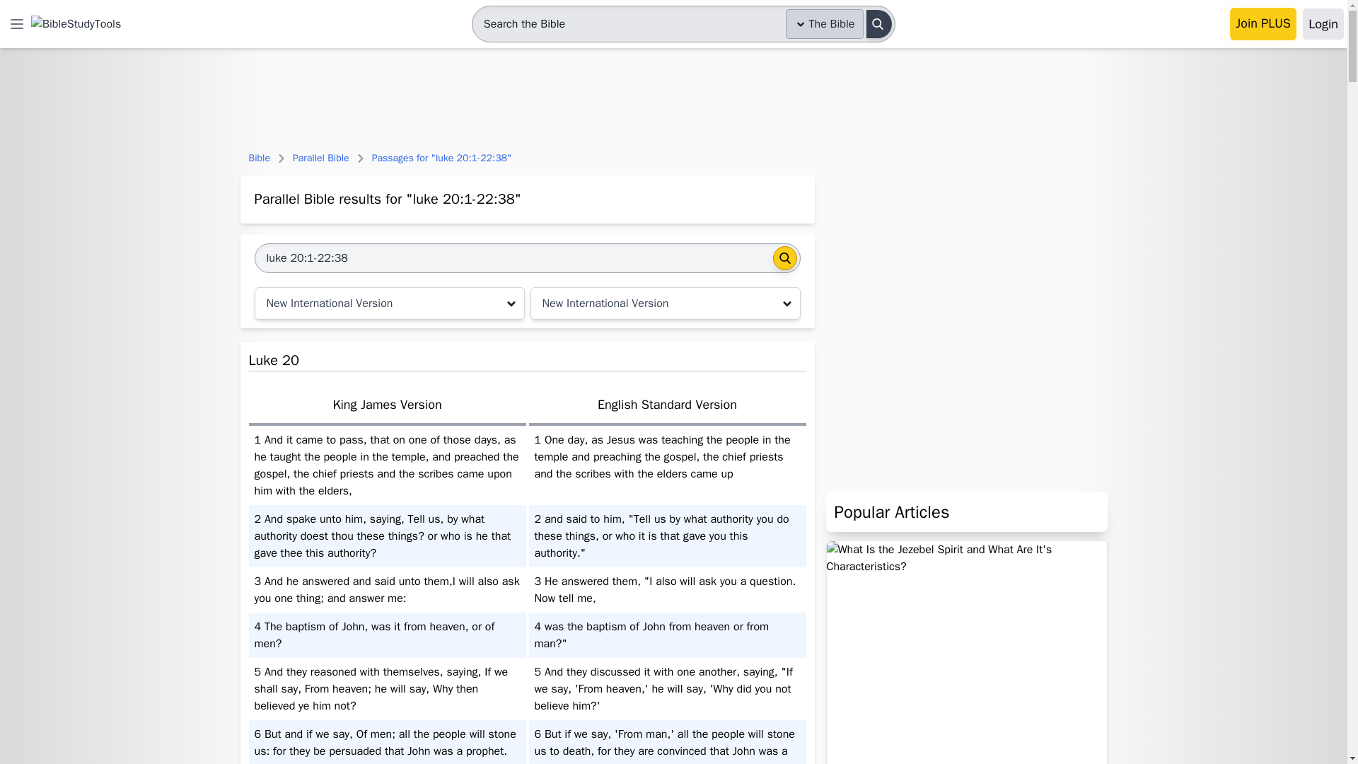 The height and width of the screenshot is (764, 1358). What do you see at coordinates (1263, 24) in the screenshot?
I see `Join PLUS` at bounding box center [1263, 24].